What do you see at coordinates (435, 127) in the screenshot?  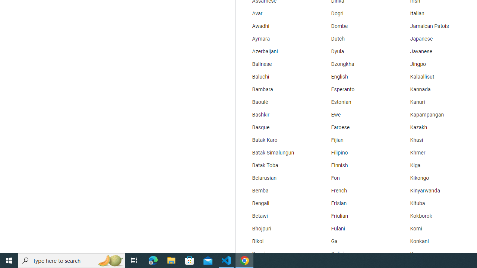 I see `Kazakh` at bounding box center [435, 127].